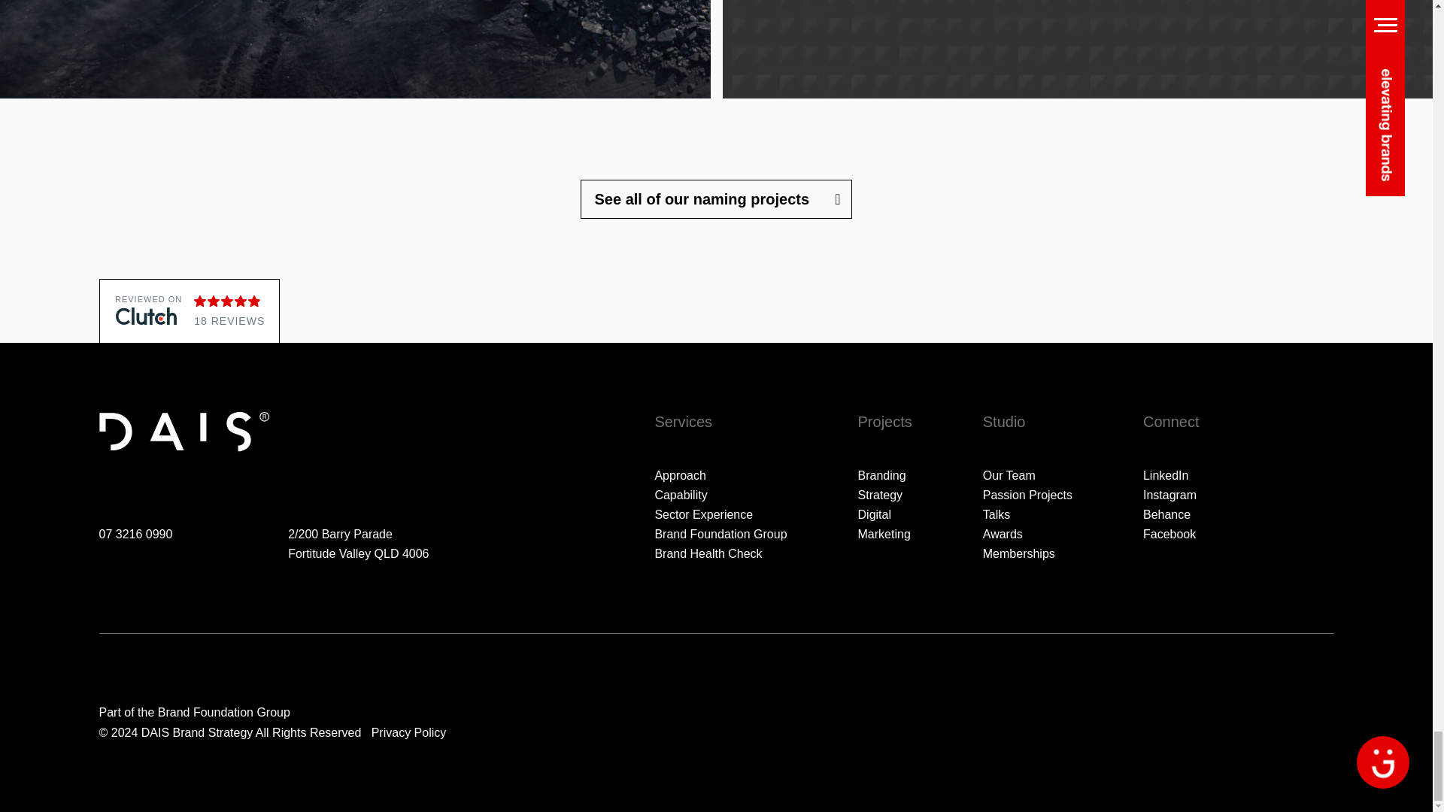 The image size is (1444, 812). Describe the element at coordinates (884, 534) in the screenshot. I see `Marketing` at that location.